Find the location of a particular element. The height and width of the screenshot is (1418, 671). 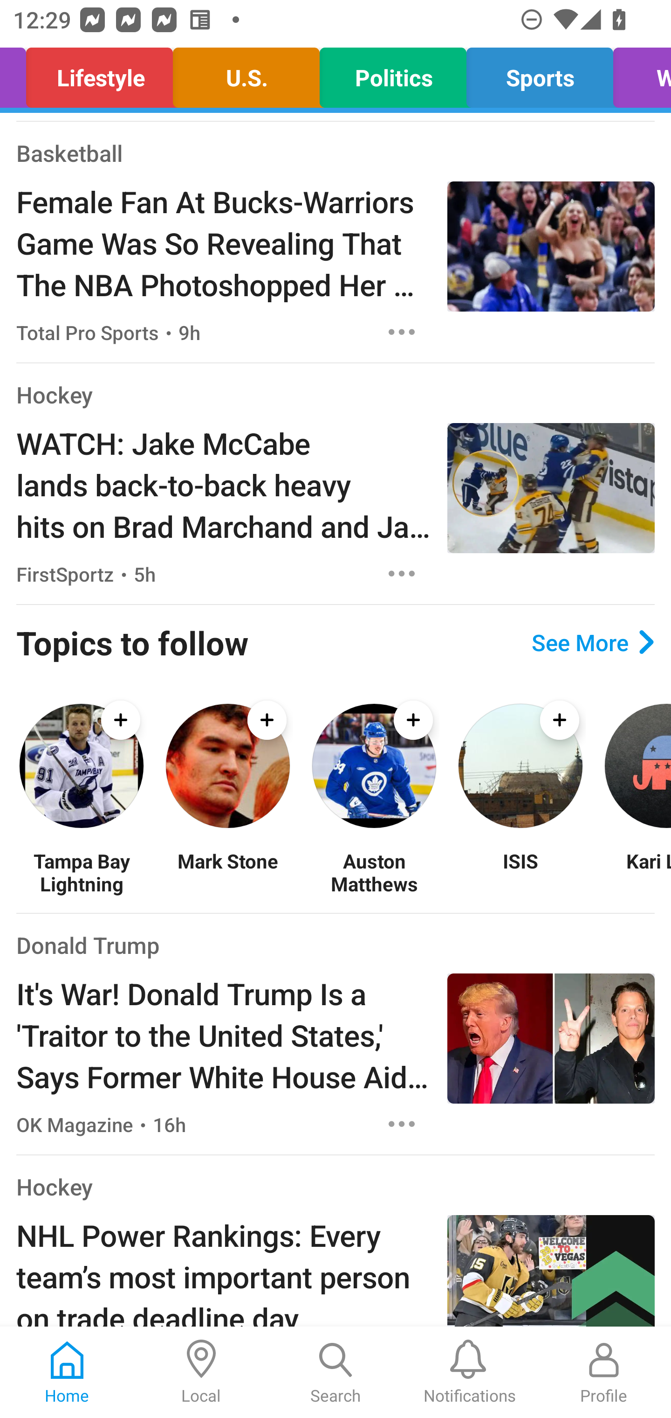

Local is located at coordinates (201, 1372).